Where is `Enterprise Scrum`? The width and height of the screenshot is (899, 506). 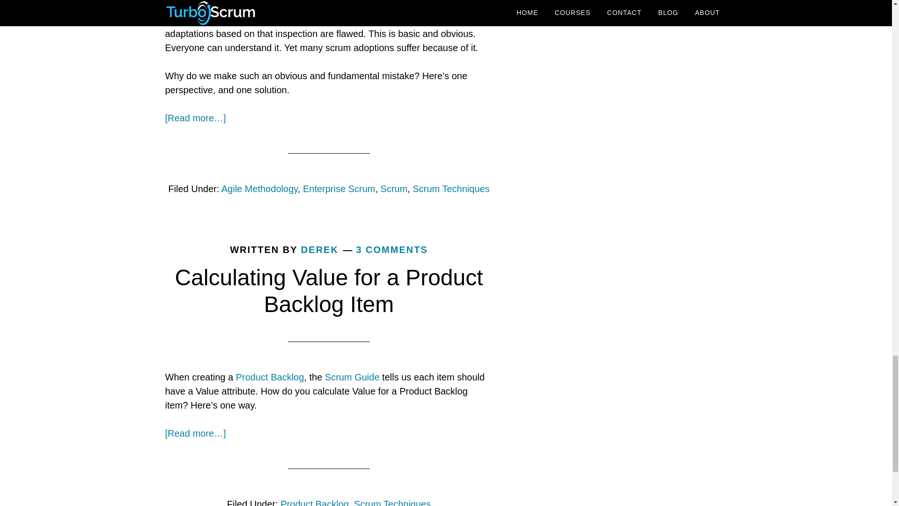
Enterprise Scrum is located at coordinates (339, 188).